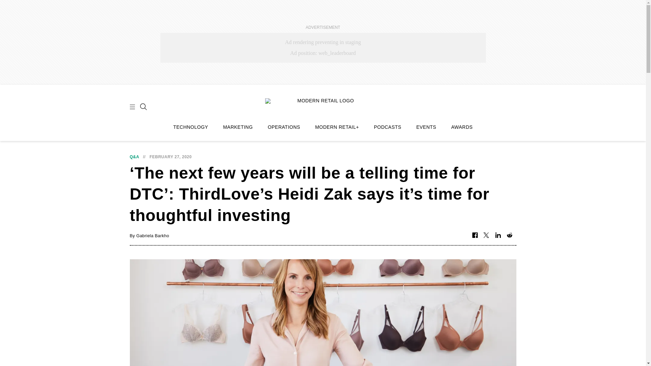  I want to click on Share on Facebook, so click(475, 236).